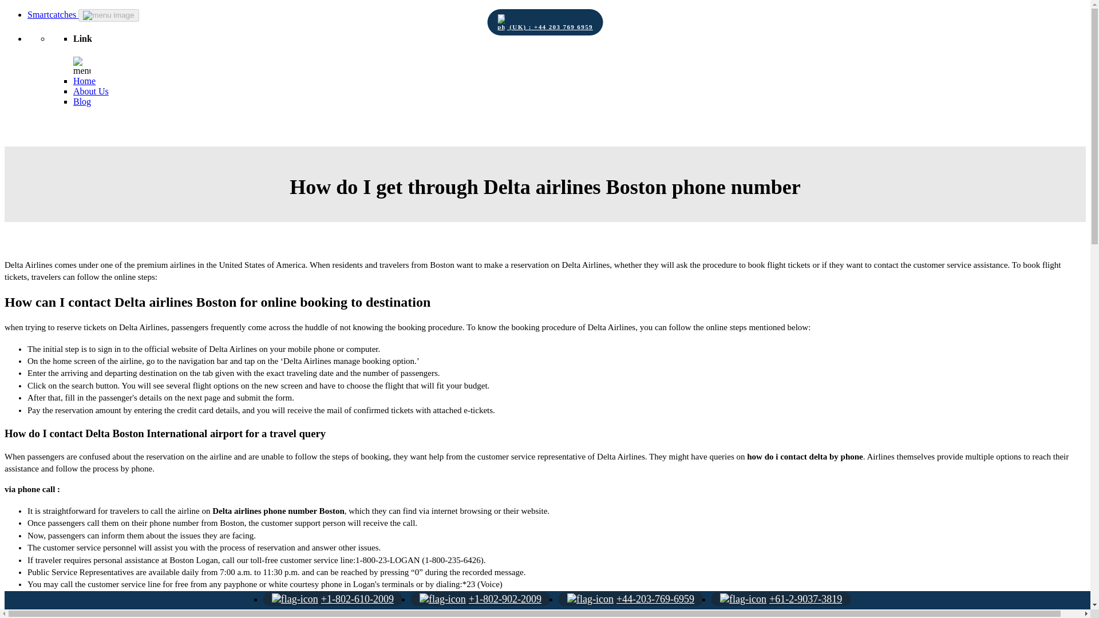 Image resolution: width=1099 pixels, height=618 pixels. Describe the element at coordinates (91, 92) in the screenshot. I see `About Us` at that location.